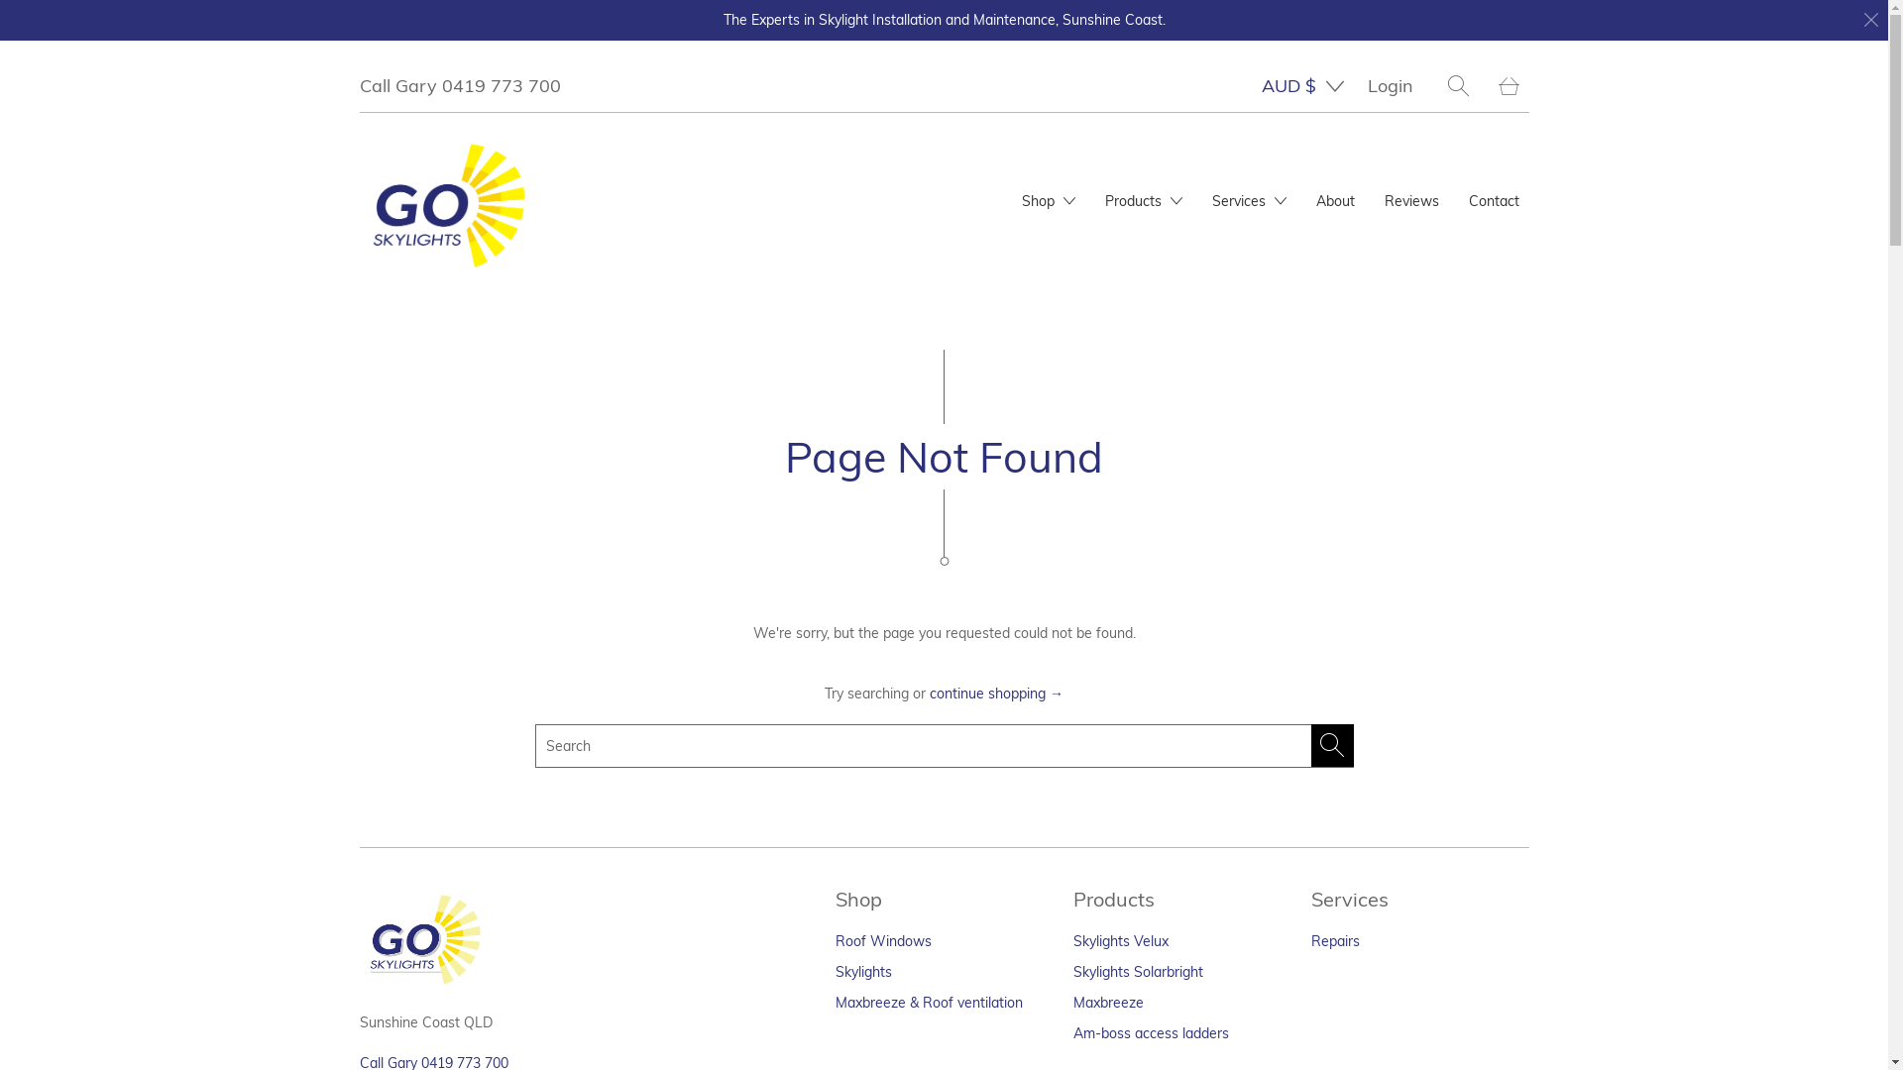 The image size is (1903, 1070). I want to click on BZD, so click(1296, 881).